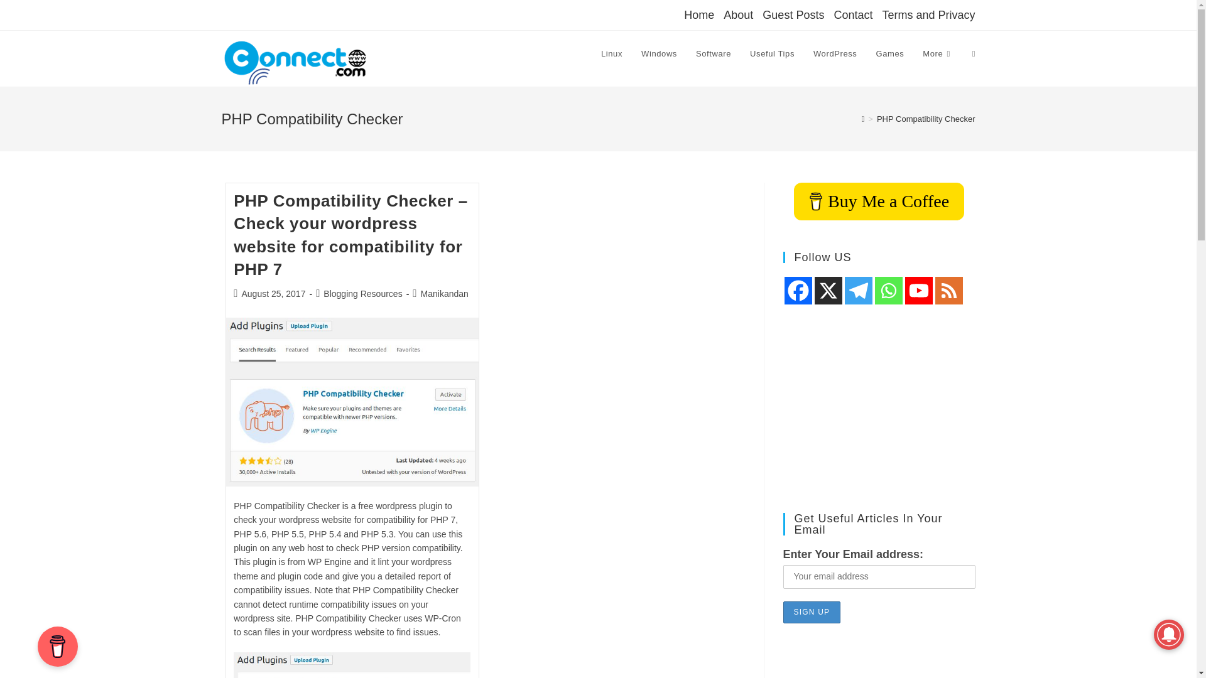 The width and height of the screenshot is (1206, 678). What do you see at coordinates (888, 290) in the screenshot?
I see `Whatsapp` at bounding box center [888, 290].